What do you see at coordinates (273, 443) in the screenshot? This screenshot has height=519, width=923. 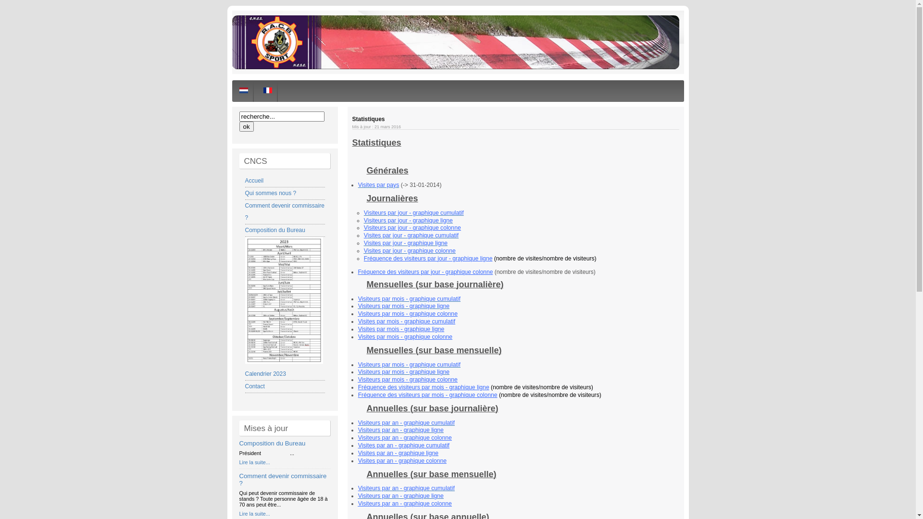 I see `Composition du Bureau` at bounding box center [273, 443].